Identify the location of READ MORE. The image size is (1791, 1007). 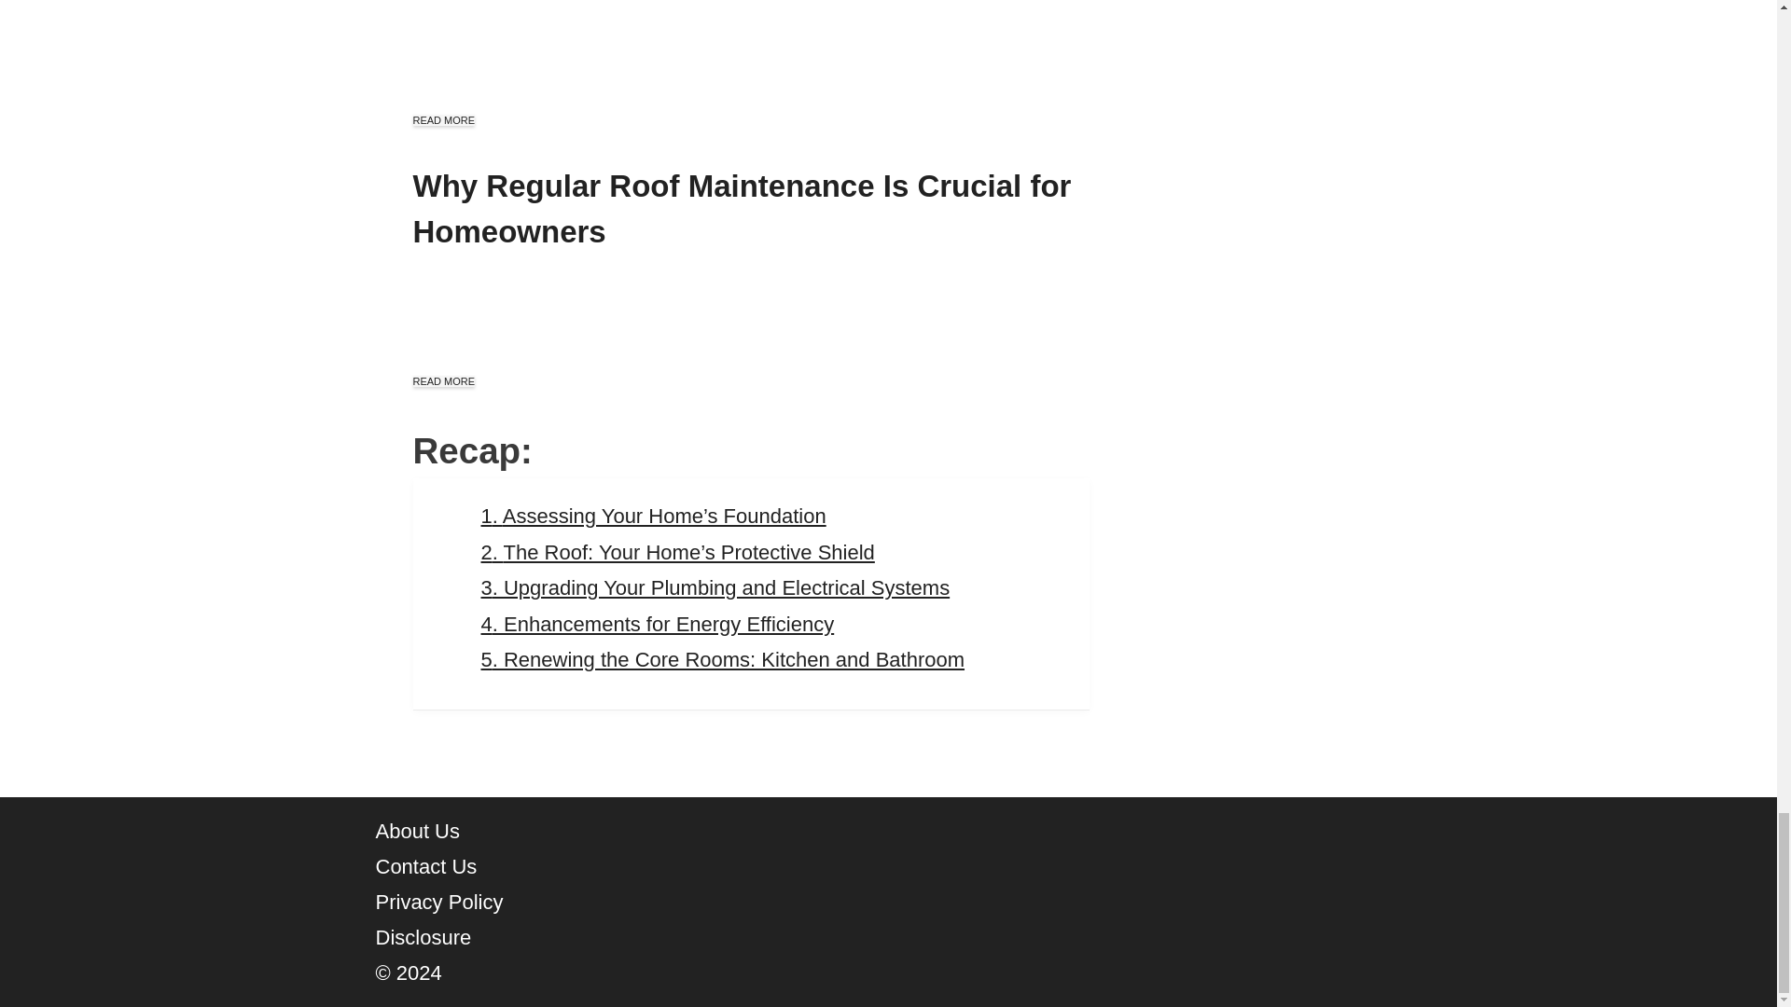
(442, 380).